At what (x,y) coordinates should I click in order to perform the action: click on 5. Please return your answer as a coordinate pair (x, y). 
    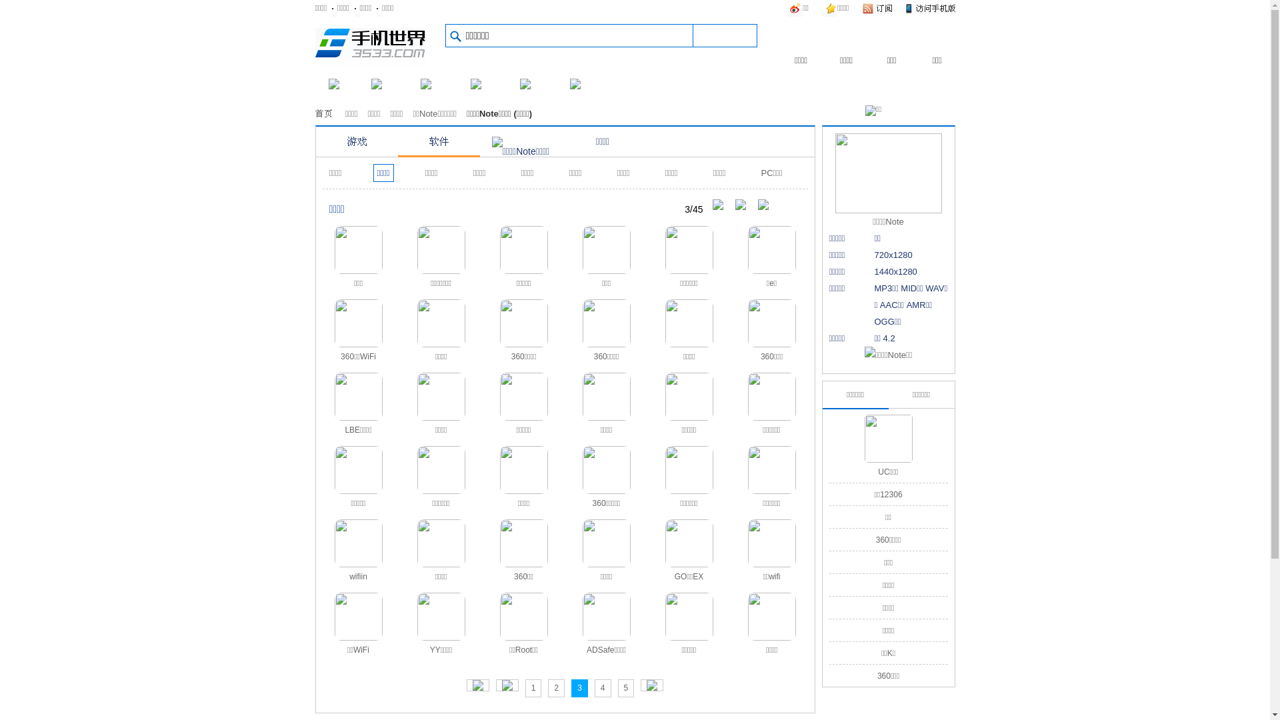
    Looking at the image, I should click on (627, 688).